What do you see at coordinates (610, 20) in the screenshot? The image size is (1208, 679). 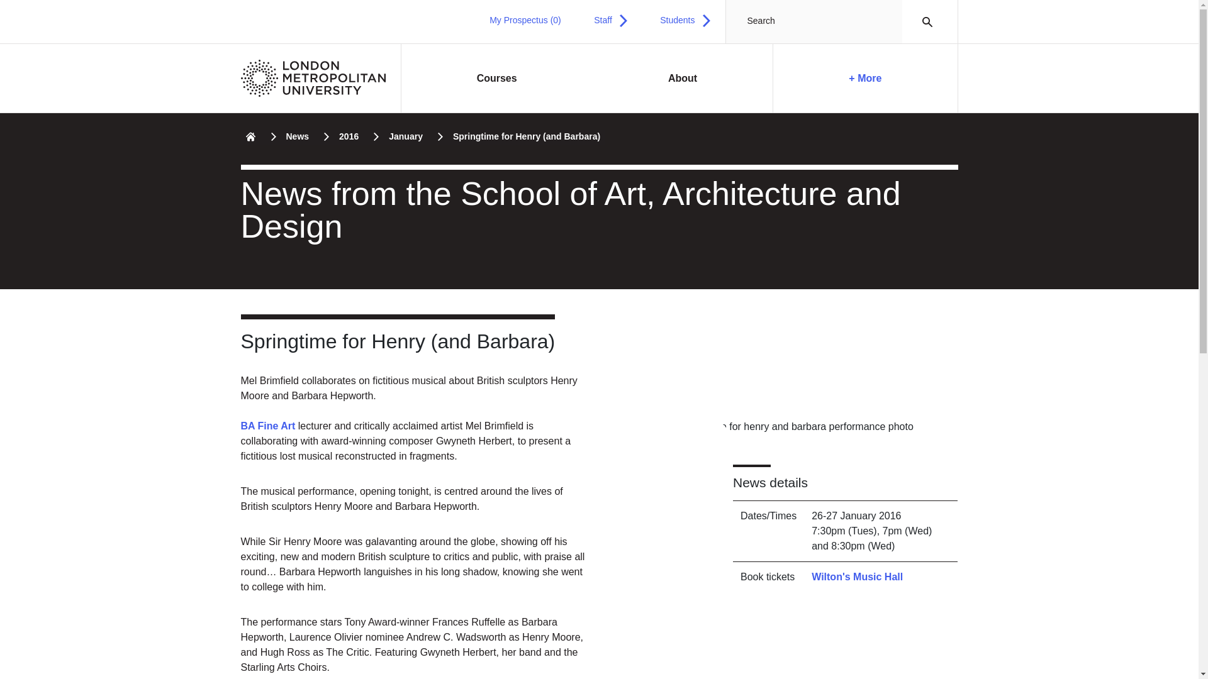 I see `Staff` at bounding box center [610, 20].